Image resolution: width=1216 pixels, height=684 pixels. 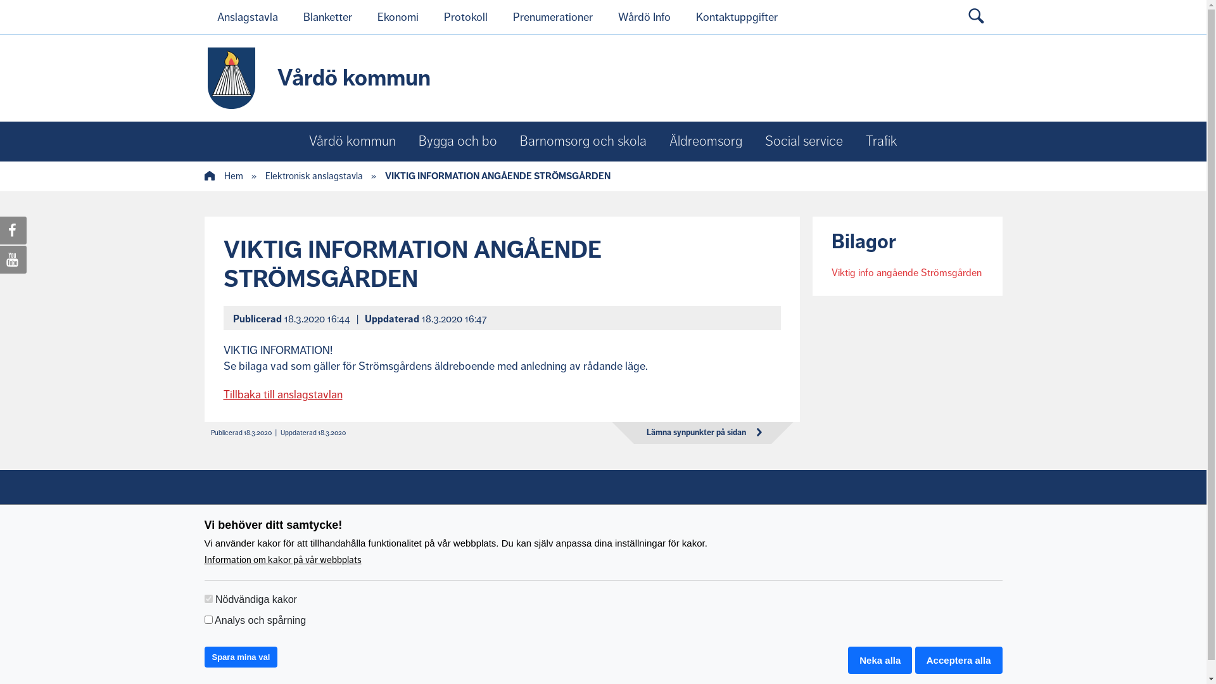 I want to click on info@vardo.ax, so click(x=291, y=612).